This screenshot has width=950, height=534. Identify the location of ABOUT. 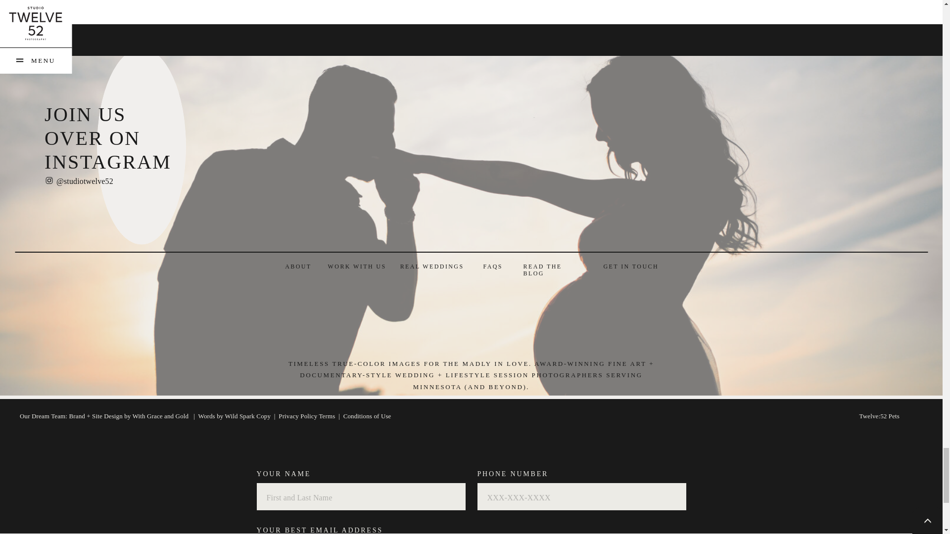
(297, 267).